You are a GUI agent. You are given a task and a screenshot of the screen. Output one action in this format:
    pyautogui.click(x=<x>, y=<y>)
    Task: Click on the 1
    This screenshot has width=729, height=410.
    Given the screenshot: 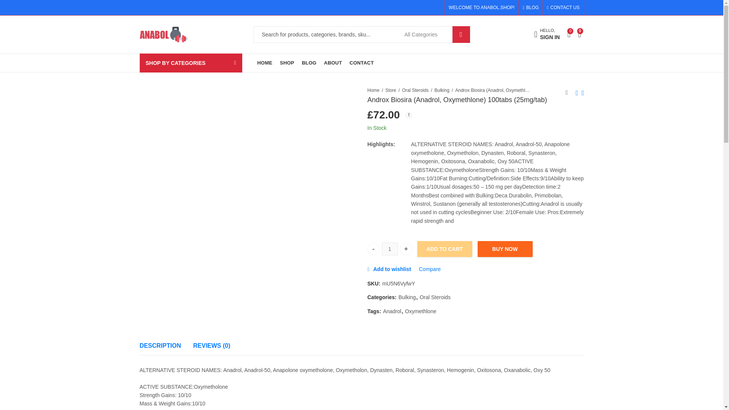 What is the action you would take?
    pyautogui.click(x=390, y=249)
    